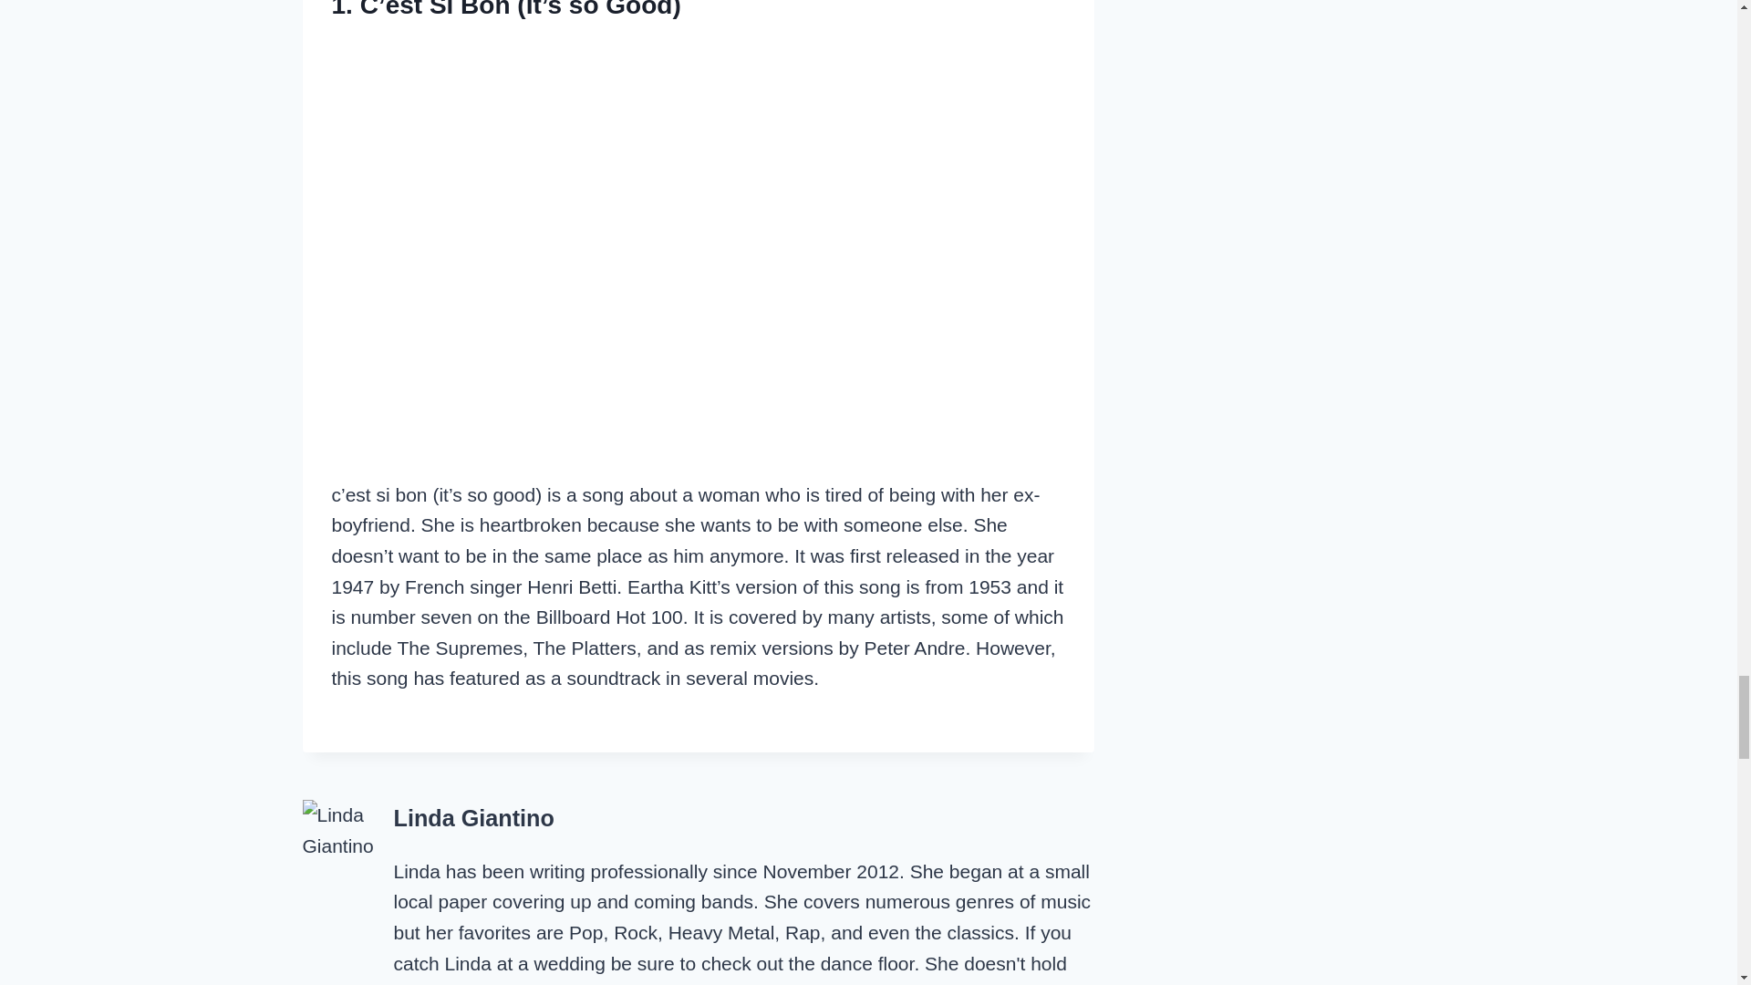  I want to click on Linda Giantino, so click(474, 818).